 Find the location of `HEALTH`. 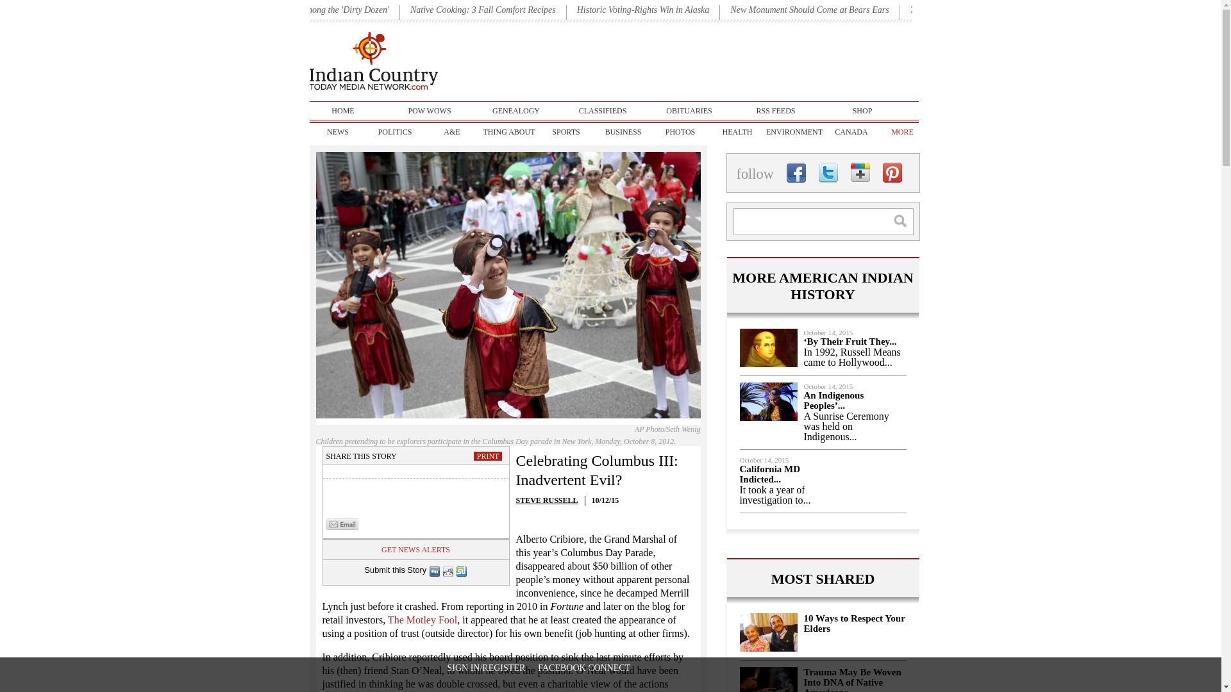

HEALTH is located at coordinates (737, 132).